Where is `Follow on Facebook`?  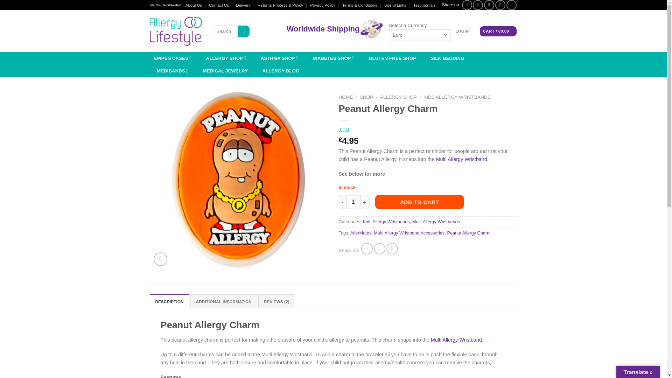
Follow on Facebook is located at coordinates (467, 5).